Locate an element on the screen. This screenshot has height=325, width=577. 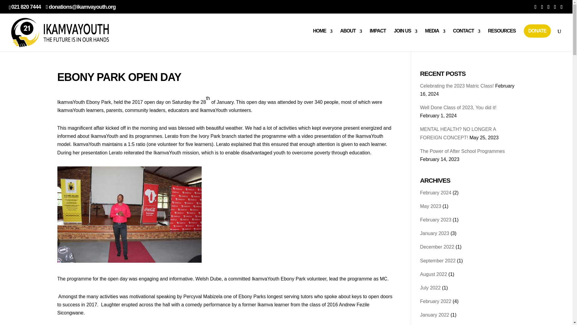
DONATE is located at coordinates (537, 31).